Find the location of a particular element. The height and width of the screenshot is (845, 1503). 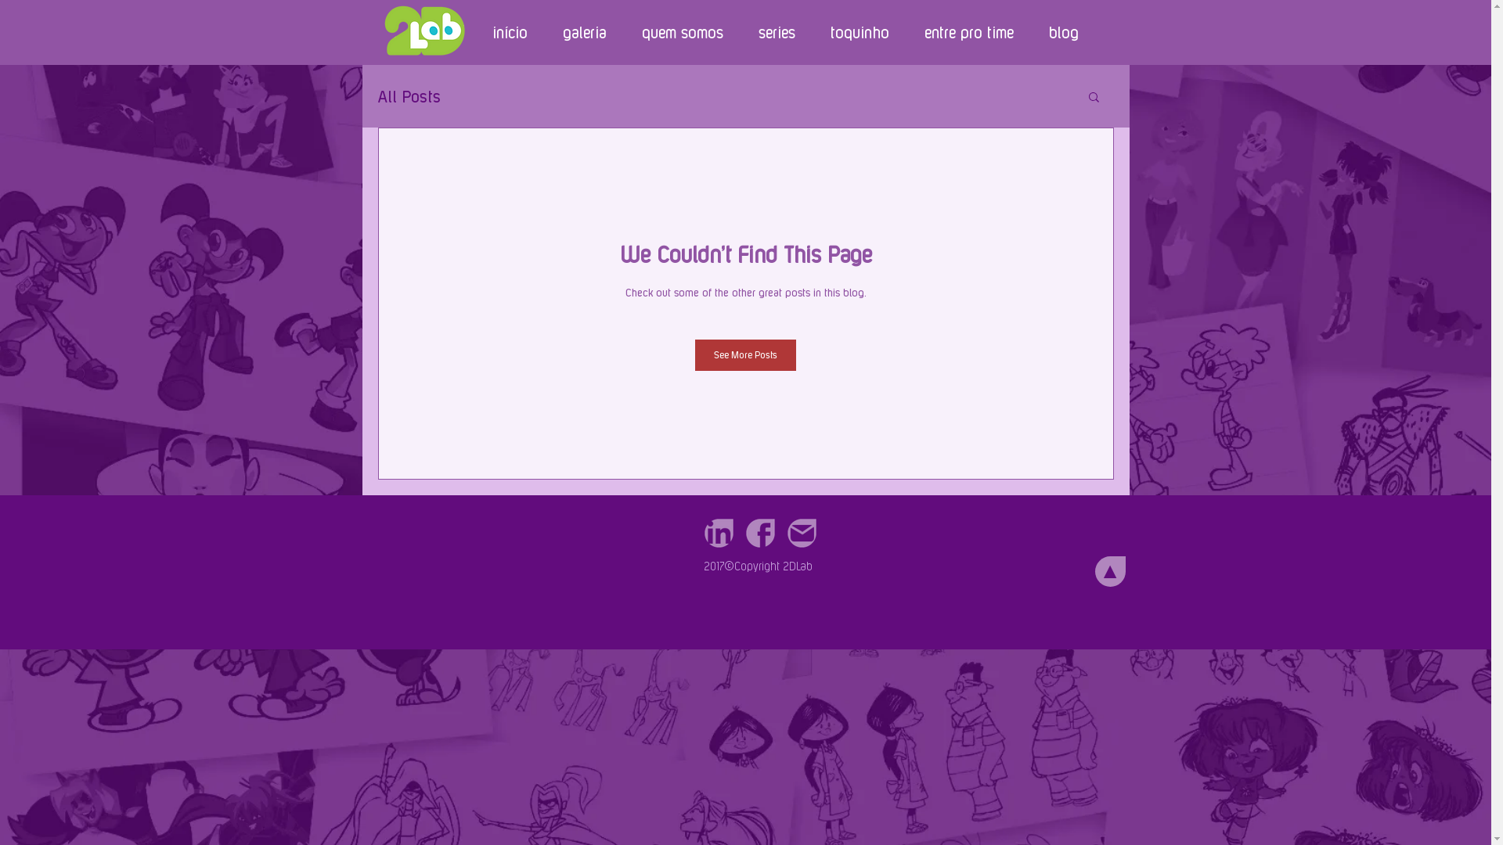

See More Posts is located at coordinates (745, 355).